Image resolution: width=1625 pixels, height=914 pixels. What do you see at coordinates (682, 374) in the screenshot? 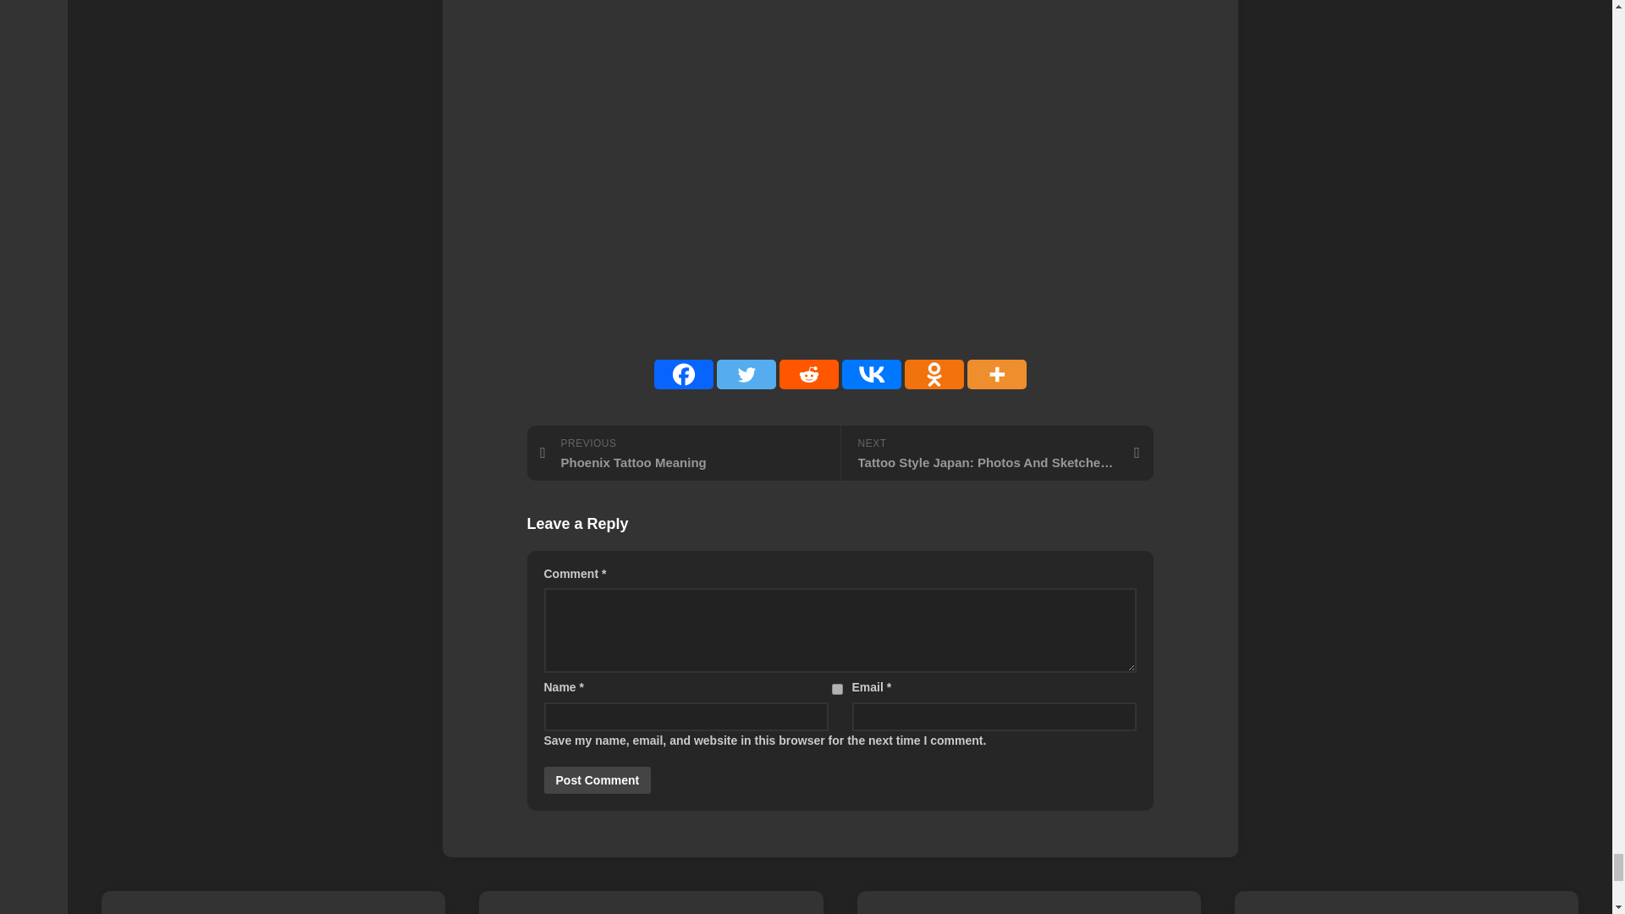
I see `Facebook` at bounding box center [682, 374].